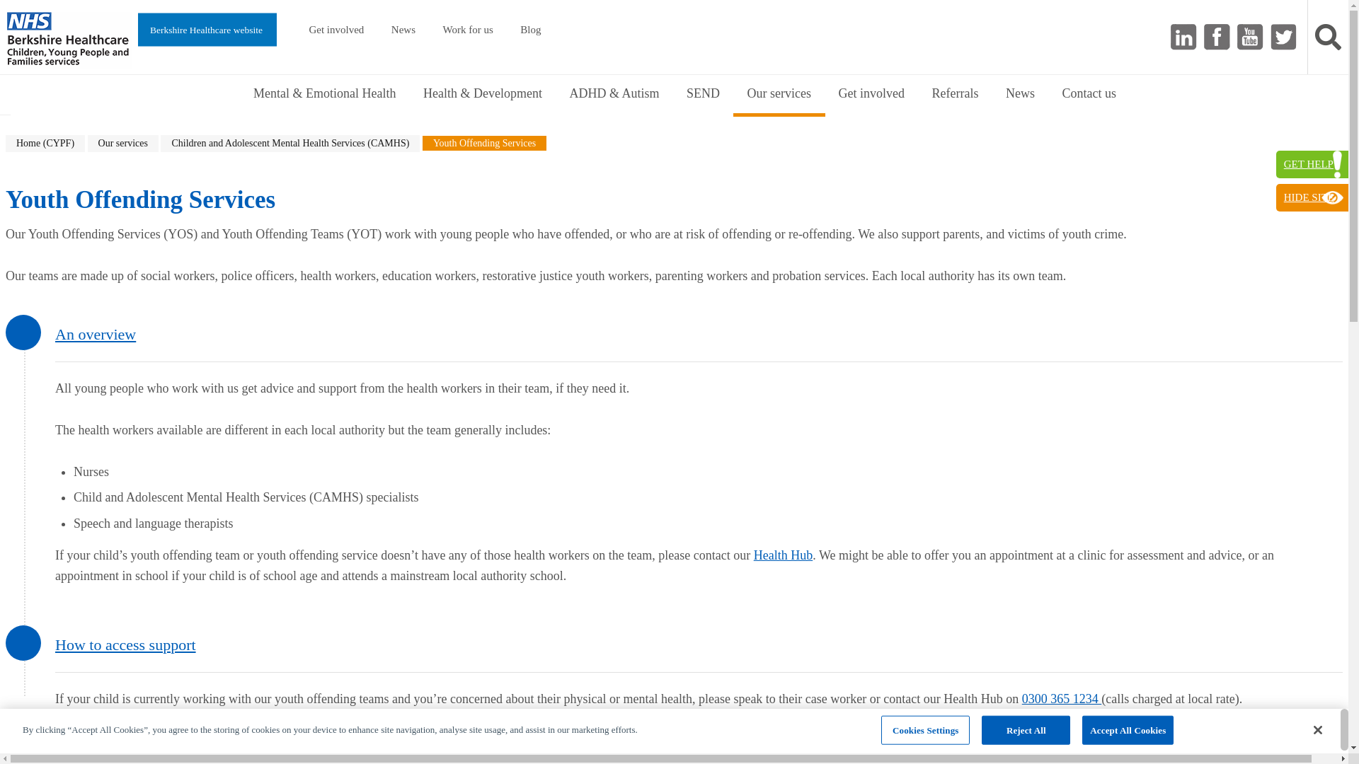 This screenshot has width=1359, height=764. What do you see at coordinates (1312, 198) in the screenshot?
I see `Hide site` at bounding box center [1312, 198].